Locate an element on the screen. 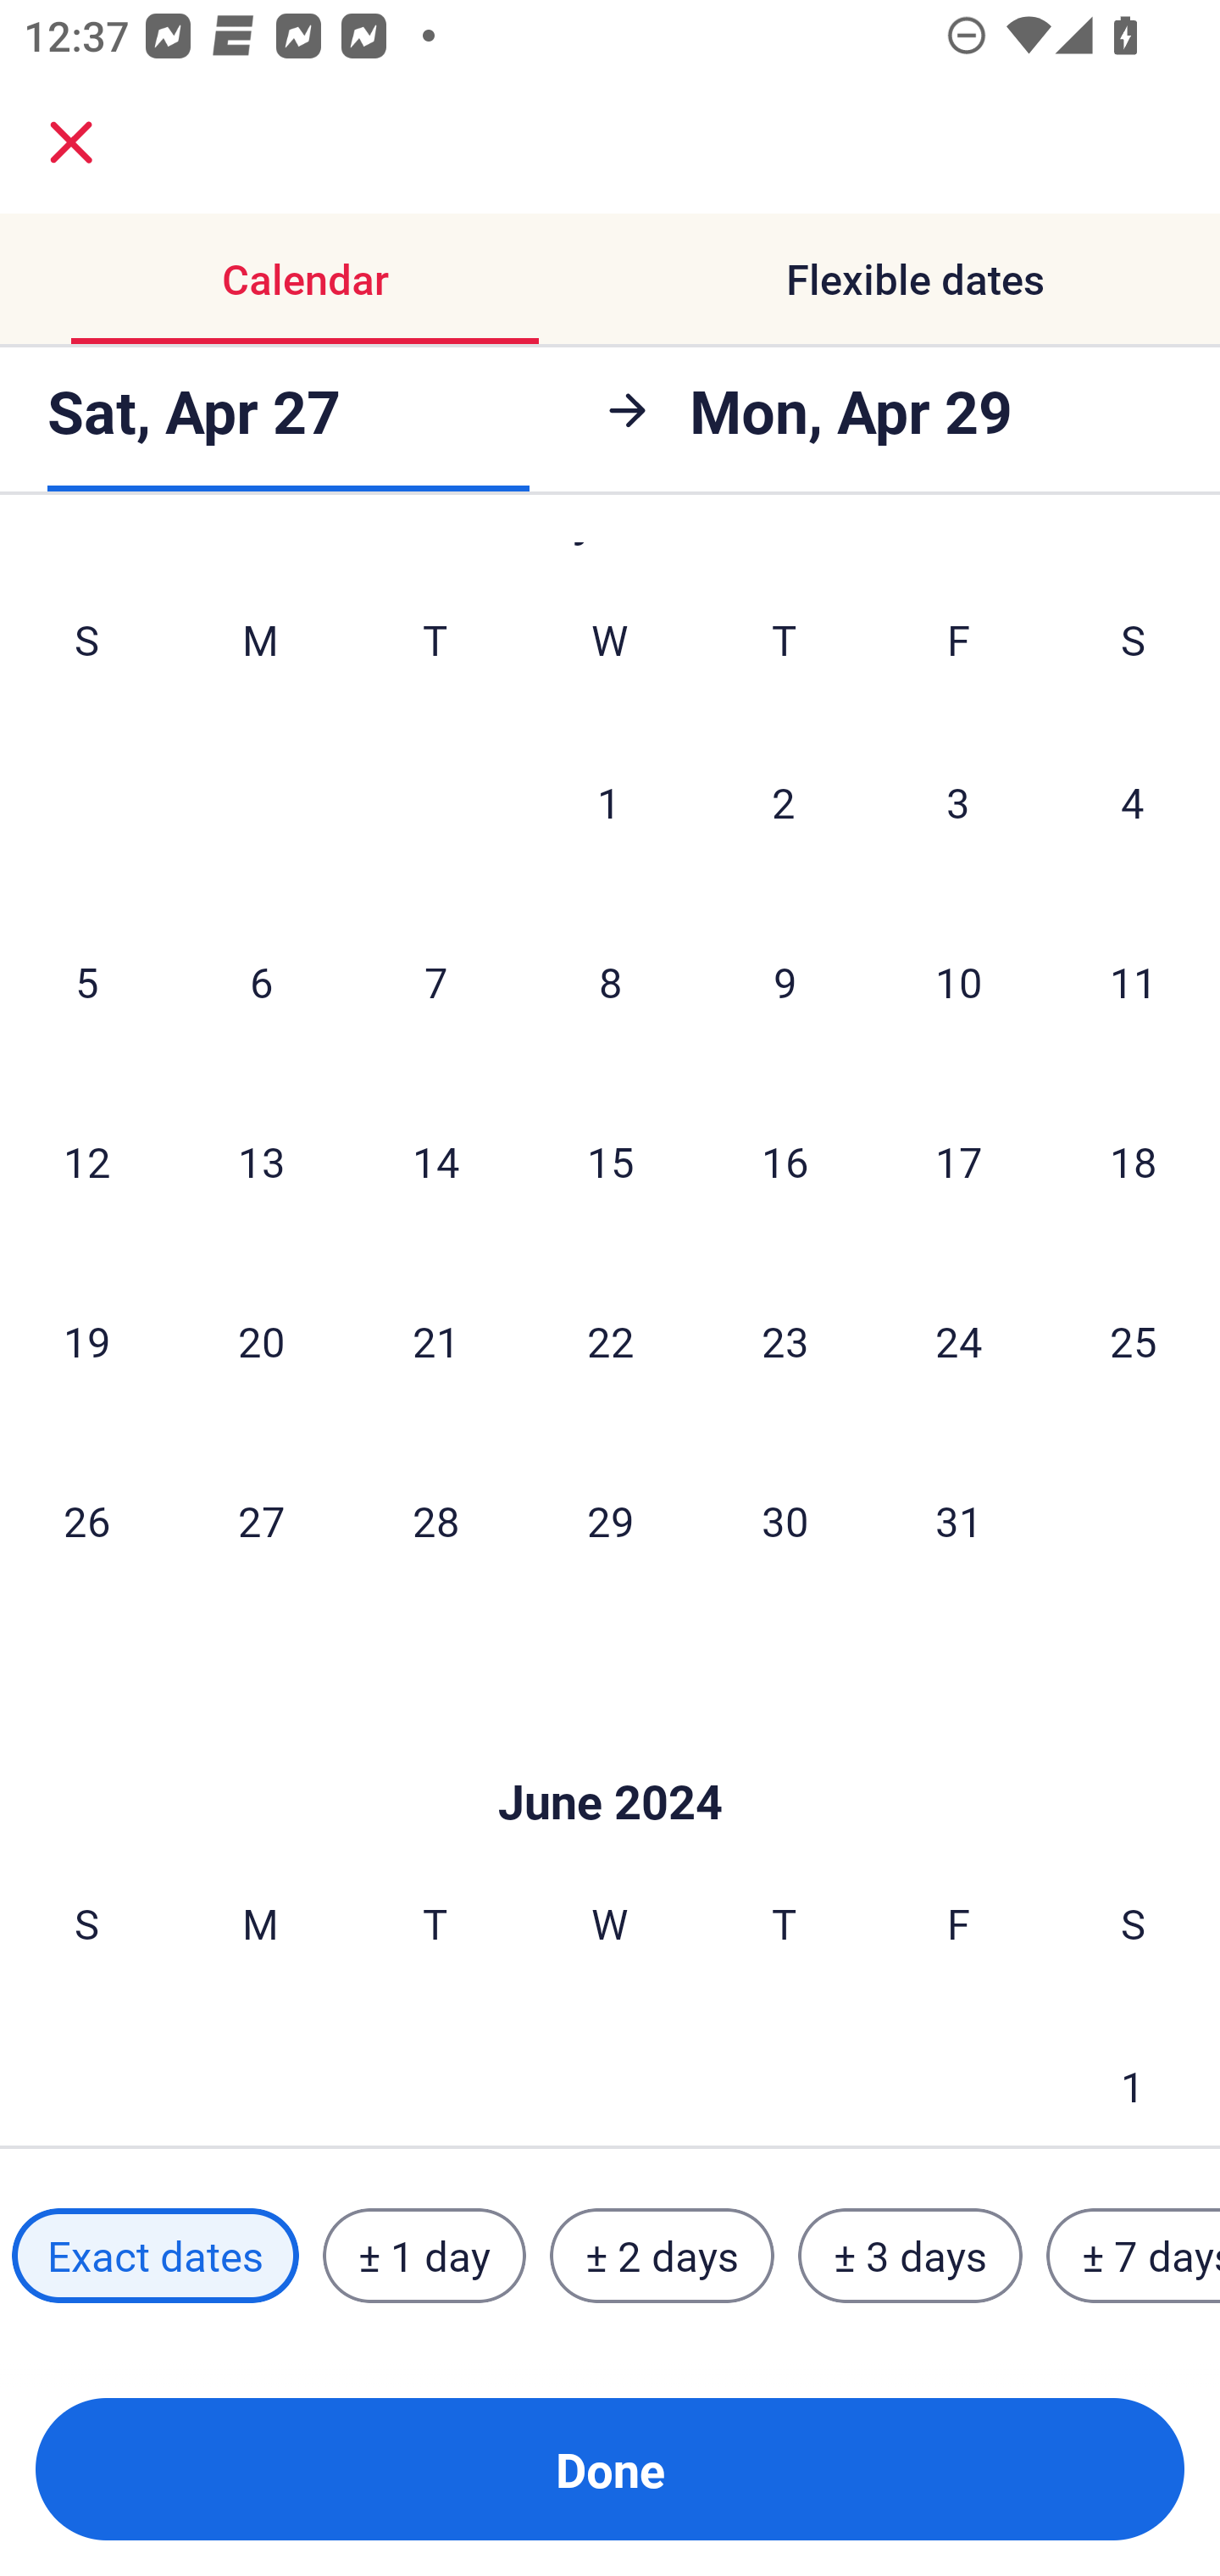 This screenshot has height=2576, width=1220. 29 Wednesday, May 29, 2024 is located at coordinates (610, 1520).